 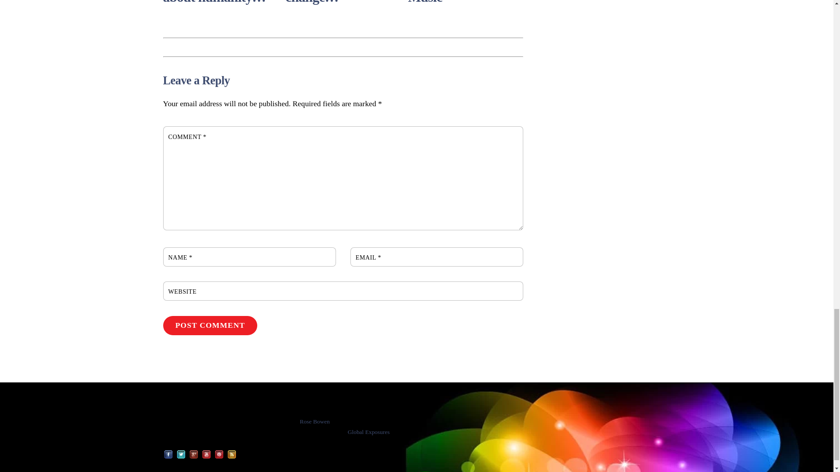 I want to click on Rose Bowen, so click(x=188, y=421).